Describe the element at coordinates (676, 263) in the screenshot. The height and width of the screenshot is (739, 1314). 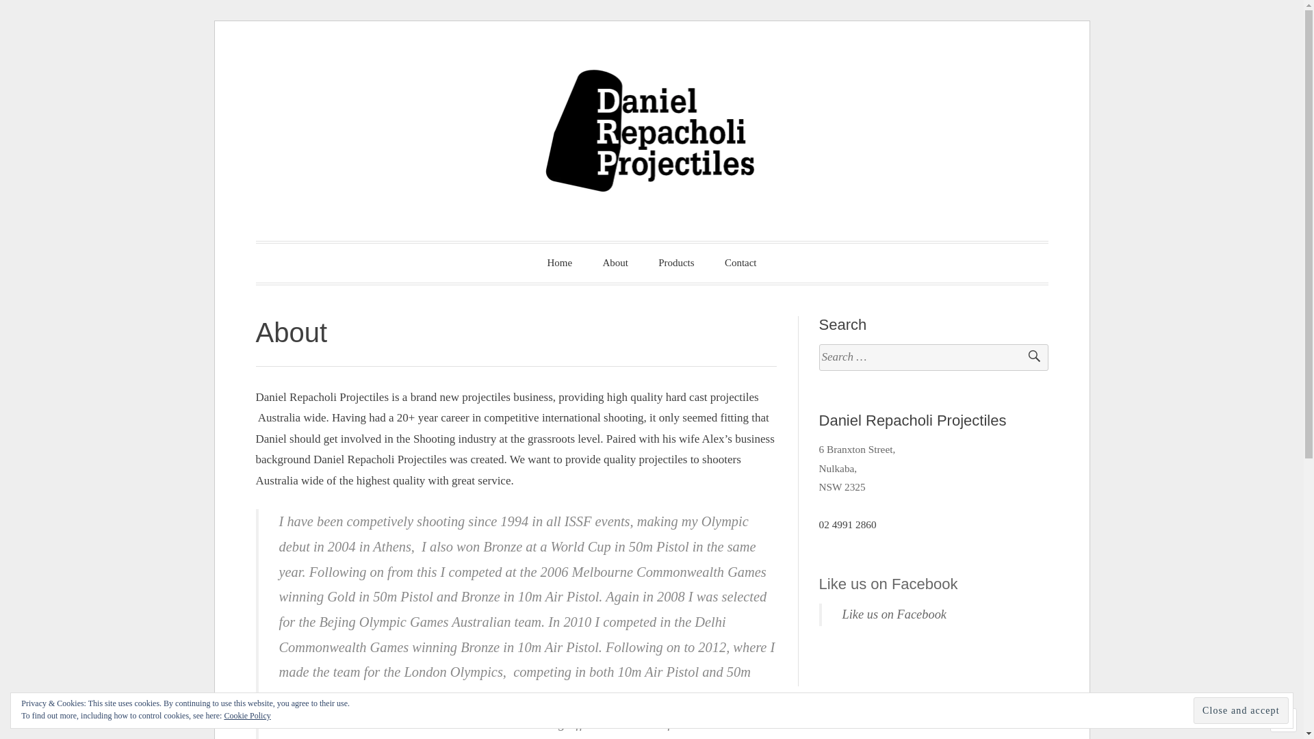
I see `Products` at that location.